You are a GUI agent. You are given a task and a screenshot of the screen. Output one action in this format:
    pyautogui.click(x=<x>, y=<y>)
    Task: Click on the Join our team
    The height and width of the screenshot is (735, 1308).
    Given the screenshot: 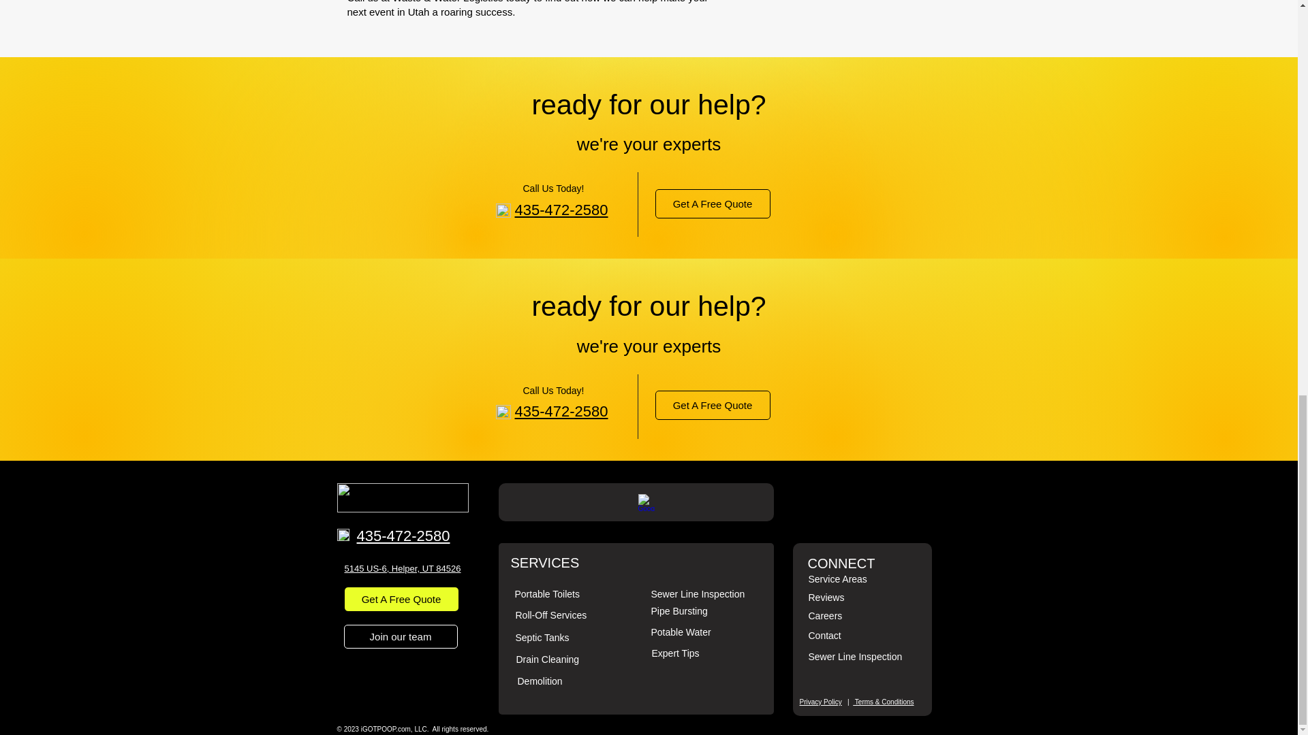 What is the action you would take?
    pyautogui.click(x=399, y=636)
    